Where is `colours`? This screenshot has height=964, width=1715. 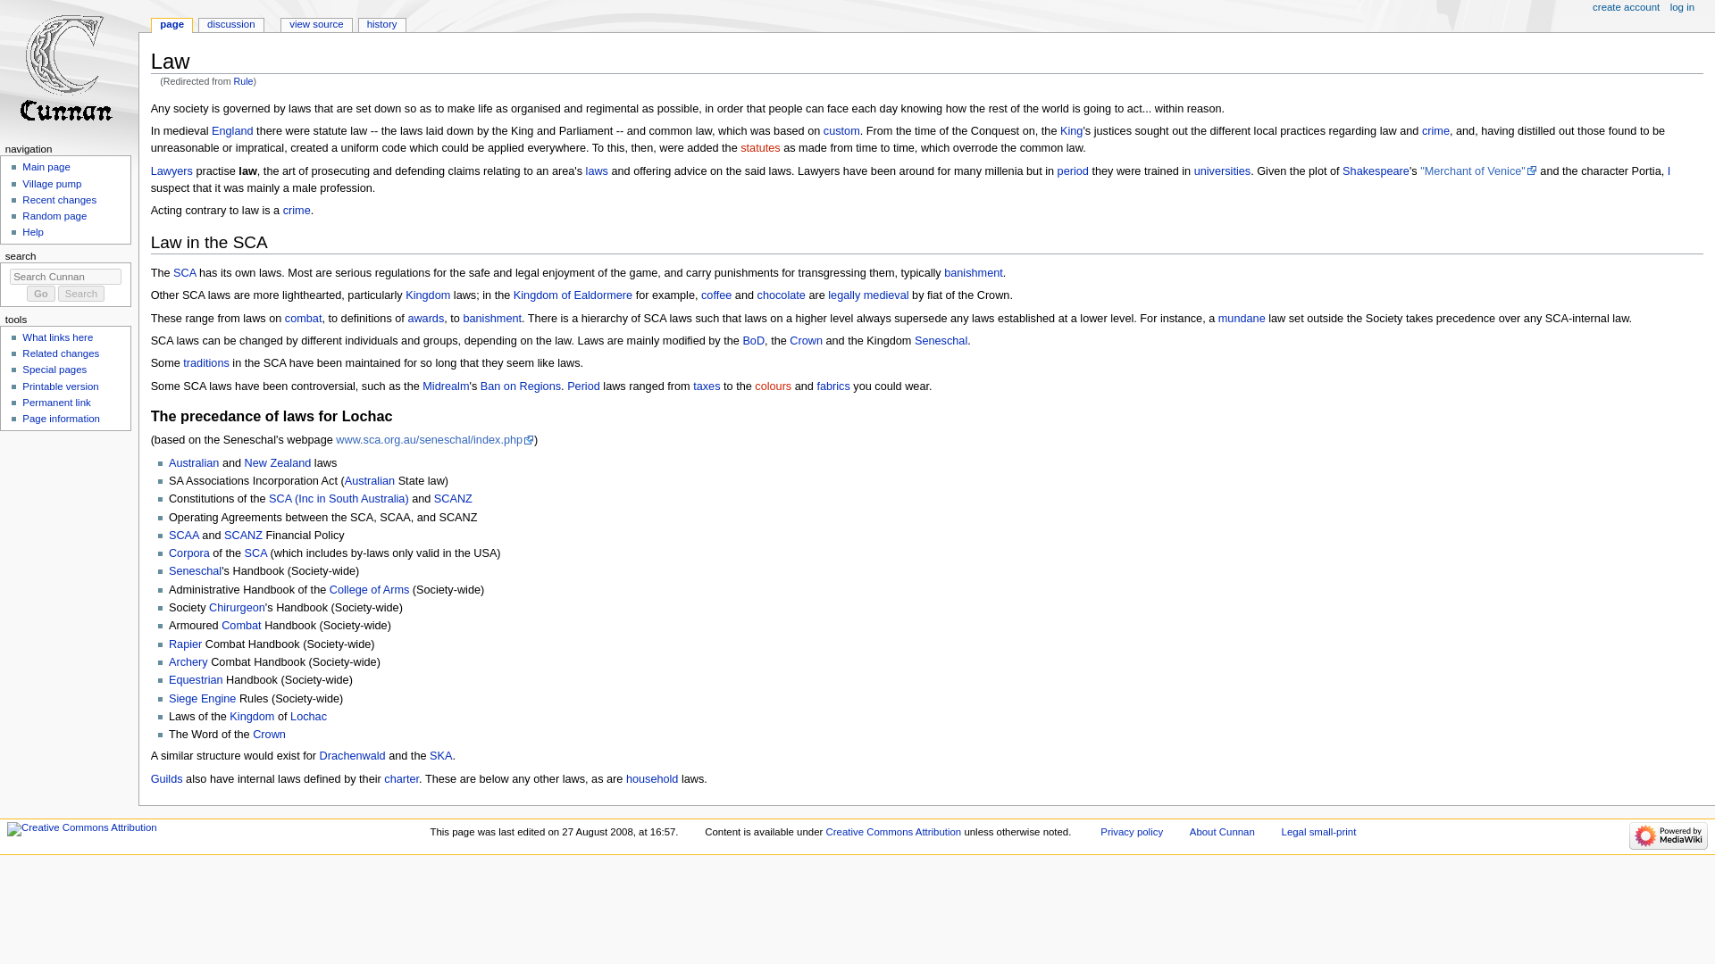 colours is located at coordinates (772, 386).